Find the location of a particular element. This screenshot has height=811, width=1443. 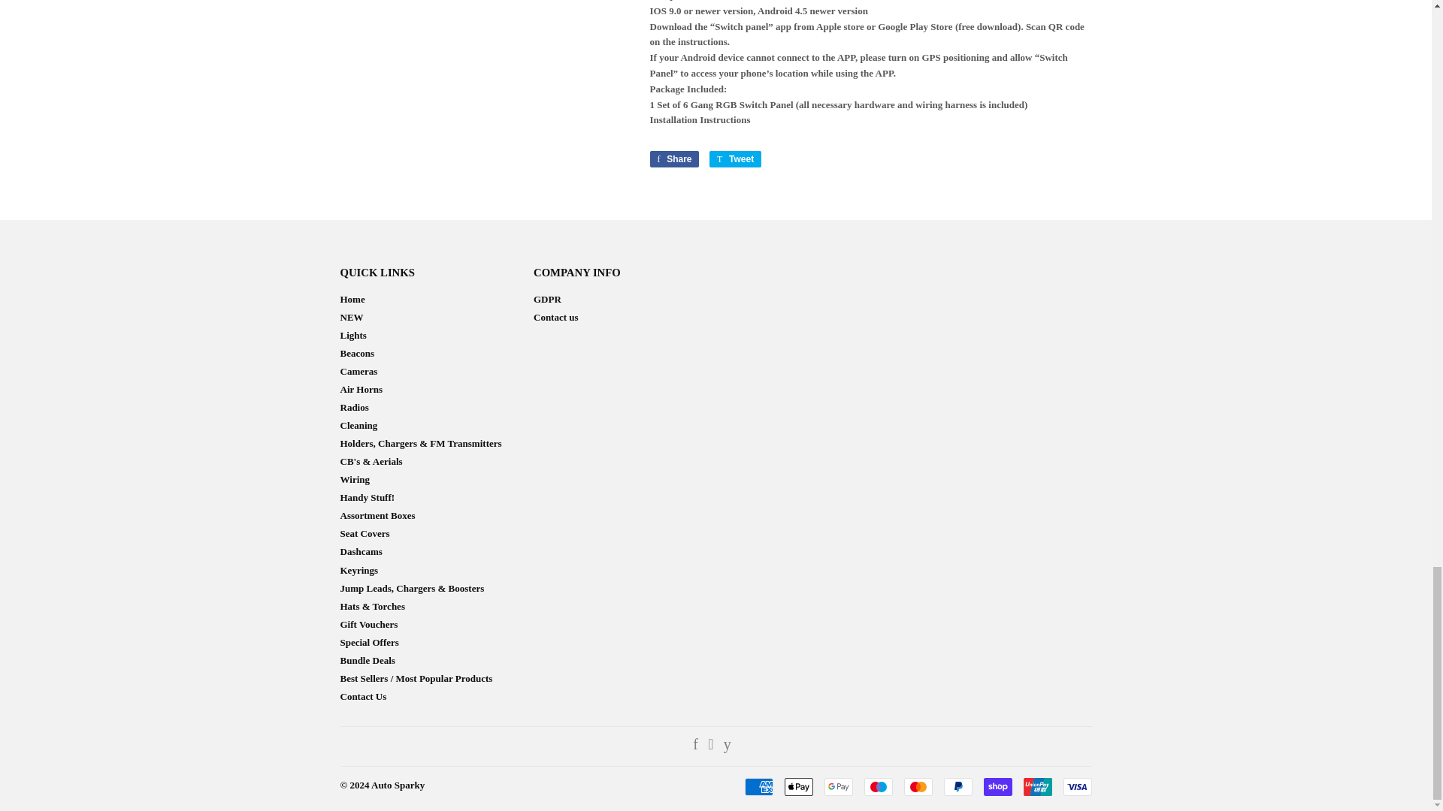

Maestro is located at coordinates (879, 786).